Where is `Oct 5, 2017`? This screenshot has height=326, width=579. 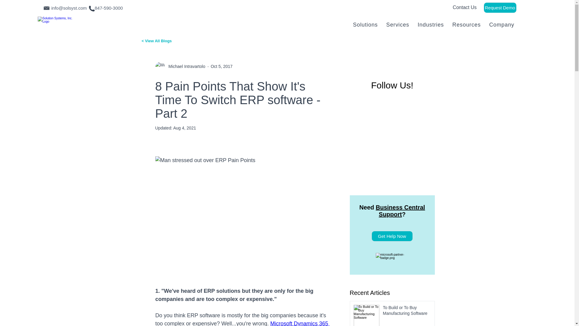 Oct 5, 2017 is located at coordinates (221, 66).